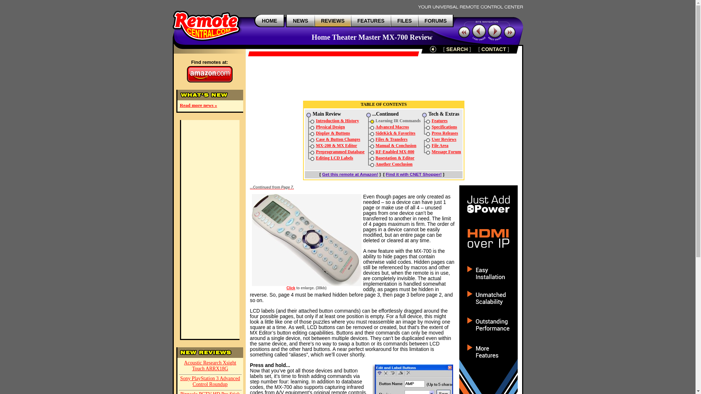 The width and height of the screenshot is (701, 394). Describe the element at coordinates (446, 152) in the screenshot. I see `Message Forum` at that location.